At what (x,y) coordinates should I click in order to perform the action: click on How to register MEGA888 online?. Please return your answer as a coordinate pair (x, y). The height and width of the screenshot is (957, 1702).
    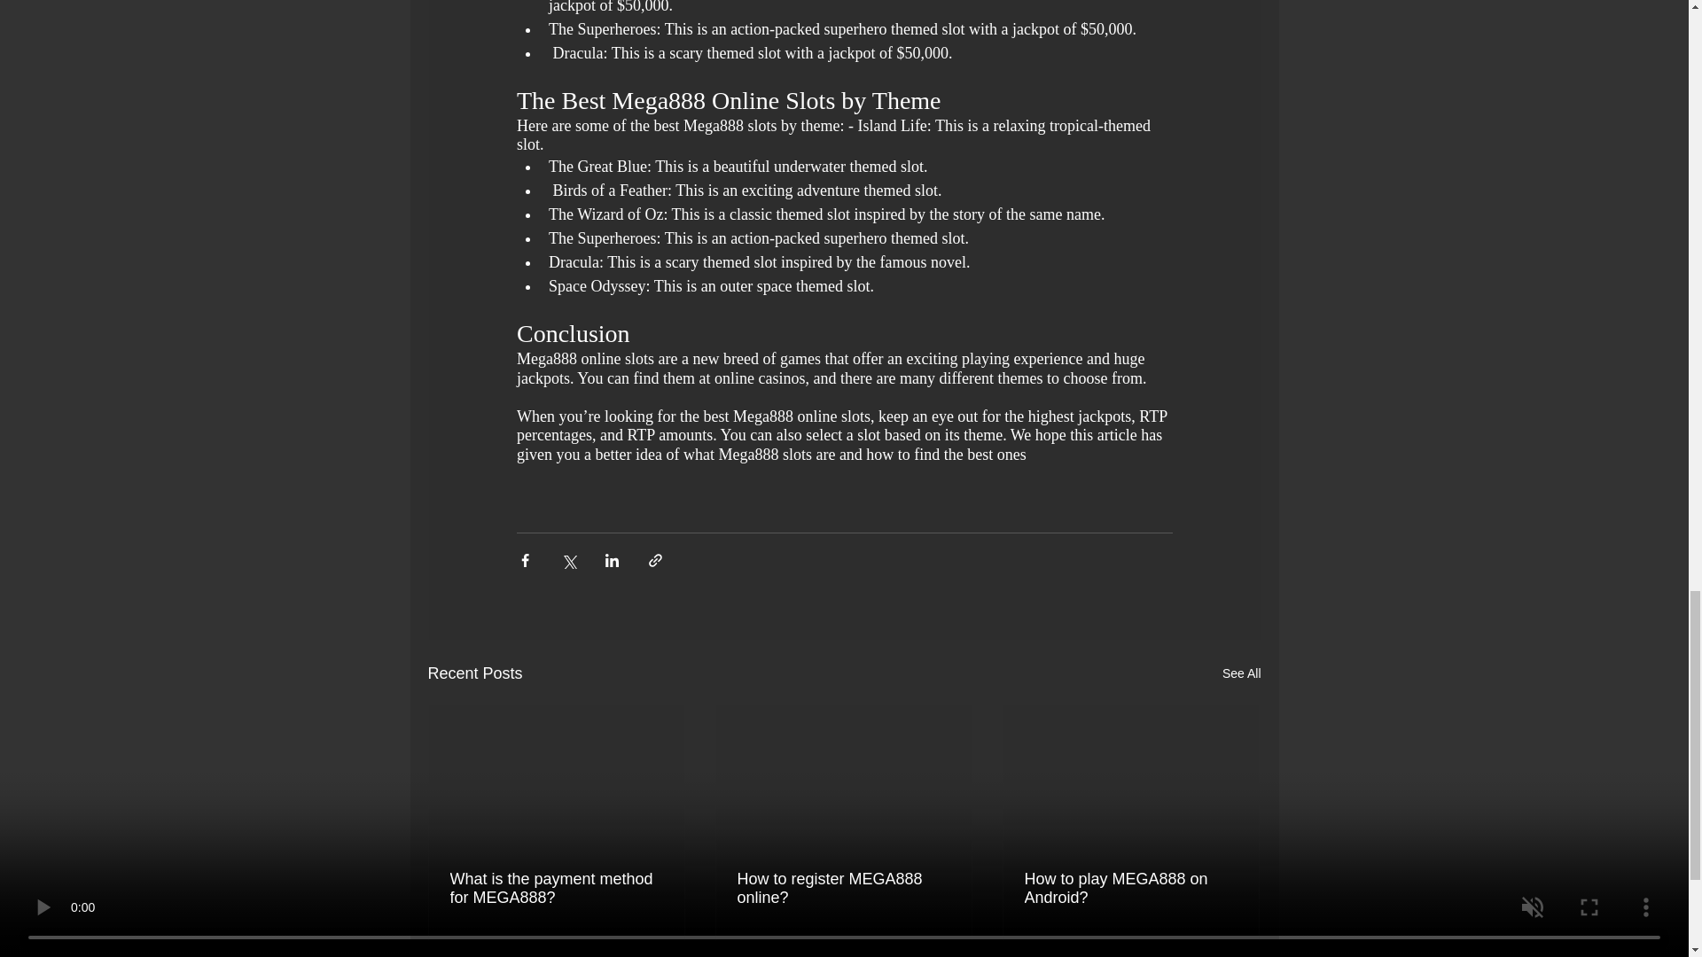
    Looking at the image, I should click on (843, 888).